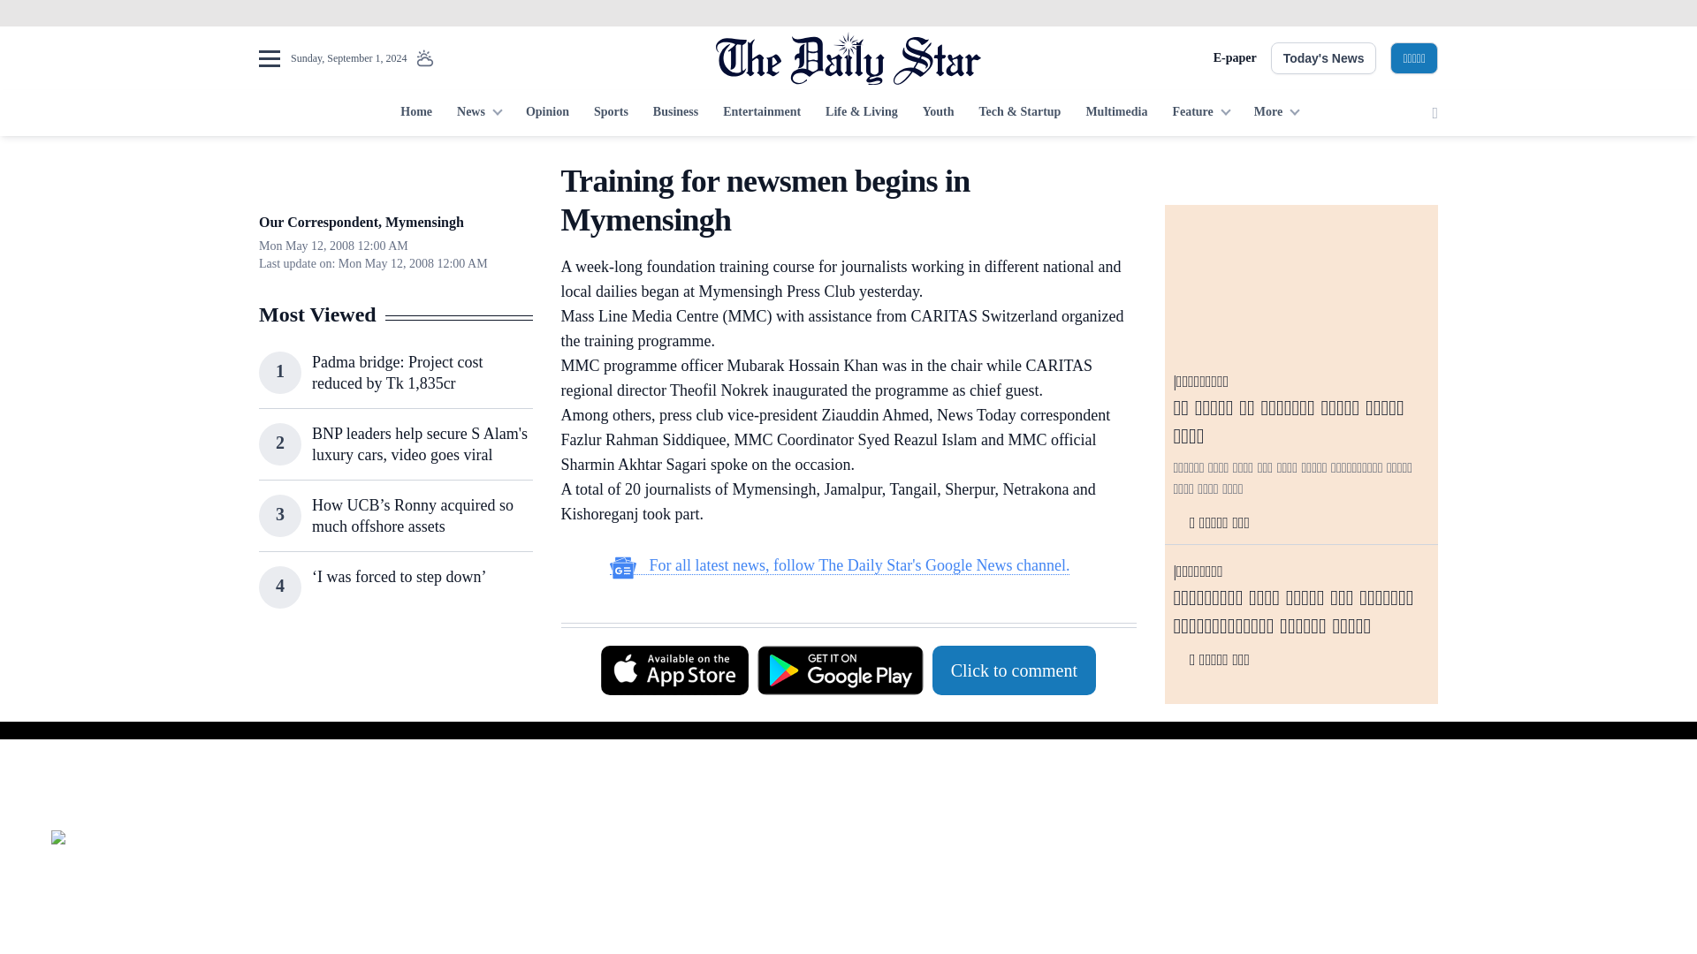  What do you see at coordinates (1324, 58) in the screenshot?
I see `Today's News` at bounding box center [1324, 58].